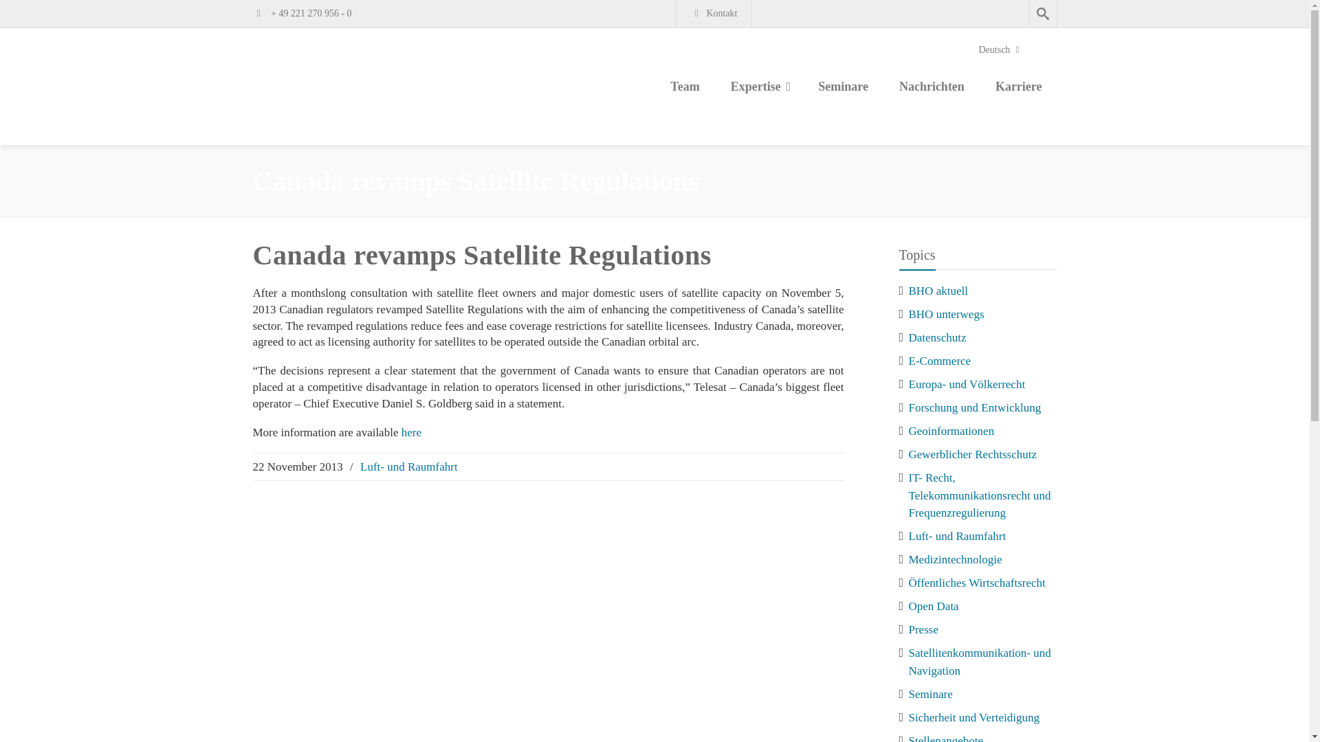 The image size is (1320, 742). I want to click on Geoinformationen, so click(951, 431).